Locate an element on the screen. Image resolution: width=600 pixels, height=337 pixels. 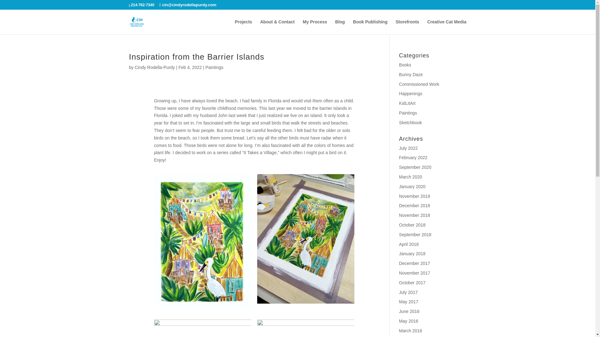
November 2017 is located at coordinates (414, 273).